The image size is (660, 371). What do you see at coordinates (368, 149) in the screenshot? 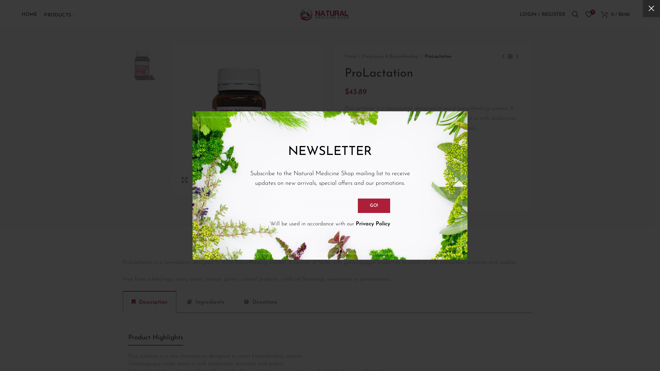
I see `+` at bounding box center [368, 149].